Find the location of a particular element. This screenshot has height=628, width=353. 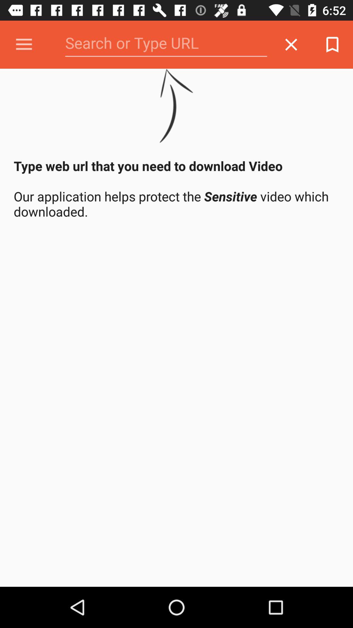

search entry box is located at coordinates (166, 44).